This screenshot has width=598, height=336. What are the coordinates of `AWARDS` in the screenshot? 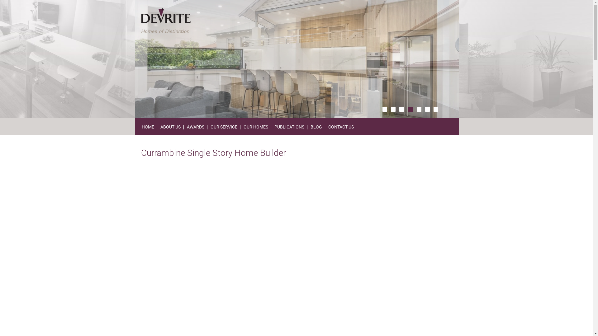 It's located at (196, 127).